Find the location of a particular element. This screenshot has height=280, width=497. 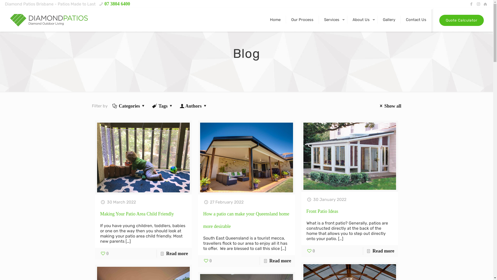

Tags is located at coordinates (163, 106).